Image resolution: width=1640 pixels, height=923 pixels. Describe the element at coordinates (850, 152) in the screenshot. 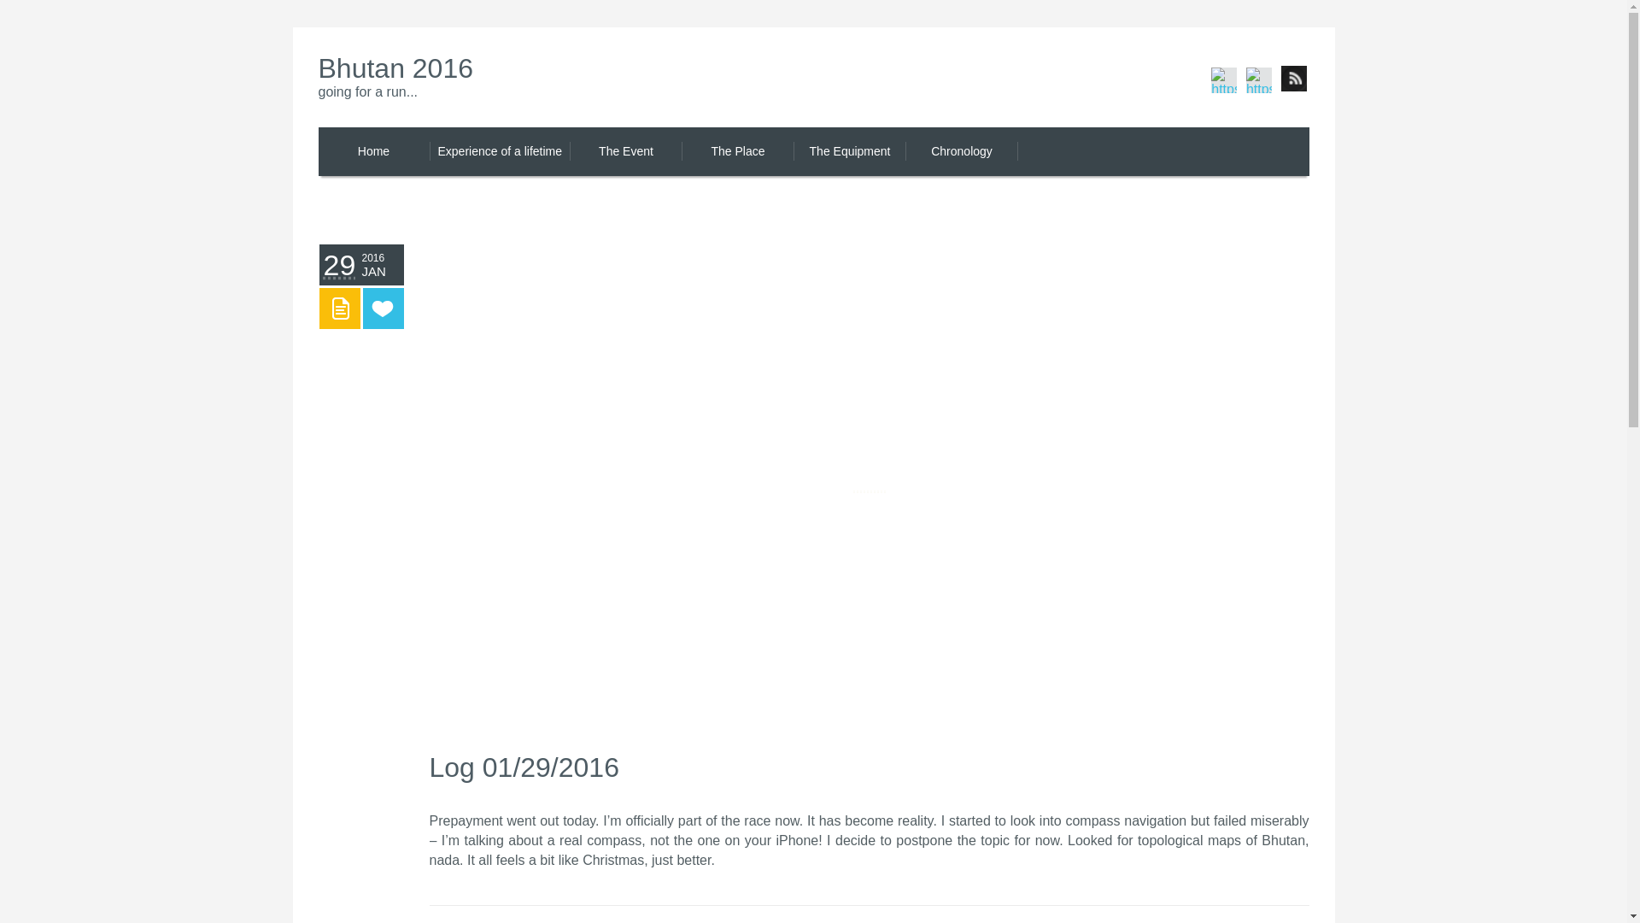

I see `The Equipment` at that location.